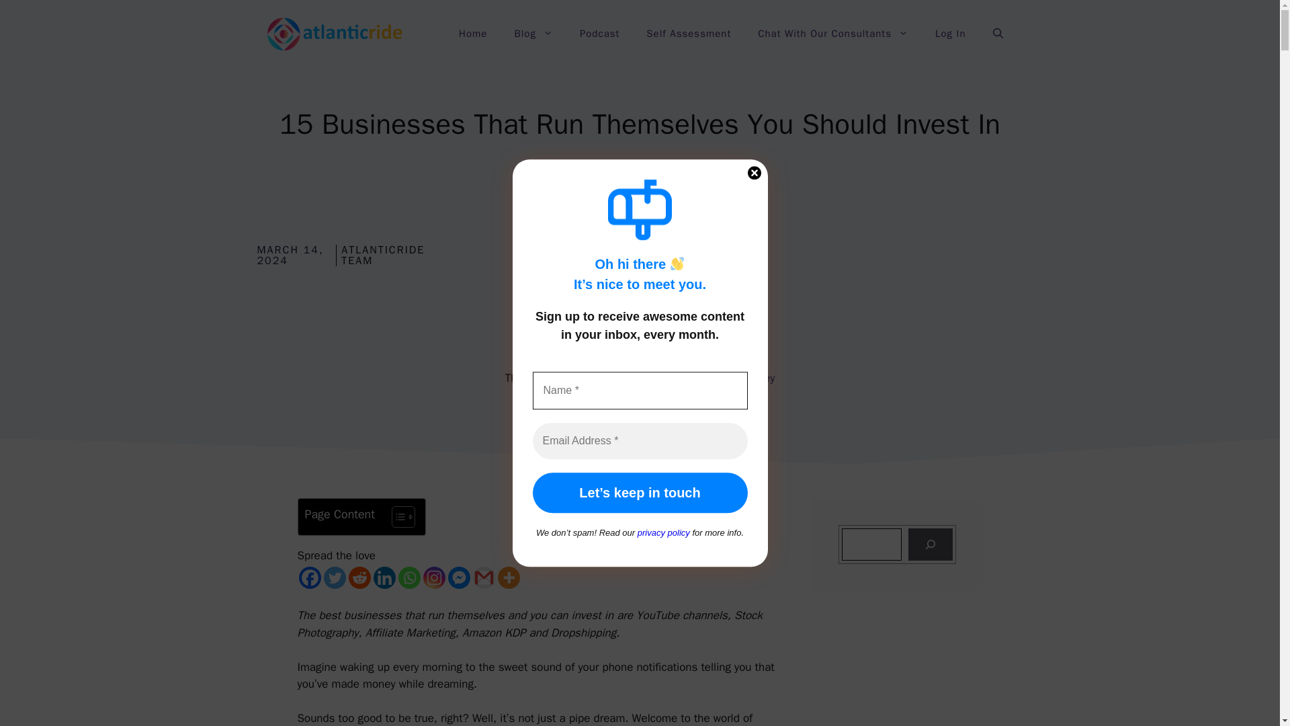 This screenshot has width=1290, height=726. What do you see at coordinates (472, 34) in the screenshot?
I see `Home` at bounding box center [472, 34].